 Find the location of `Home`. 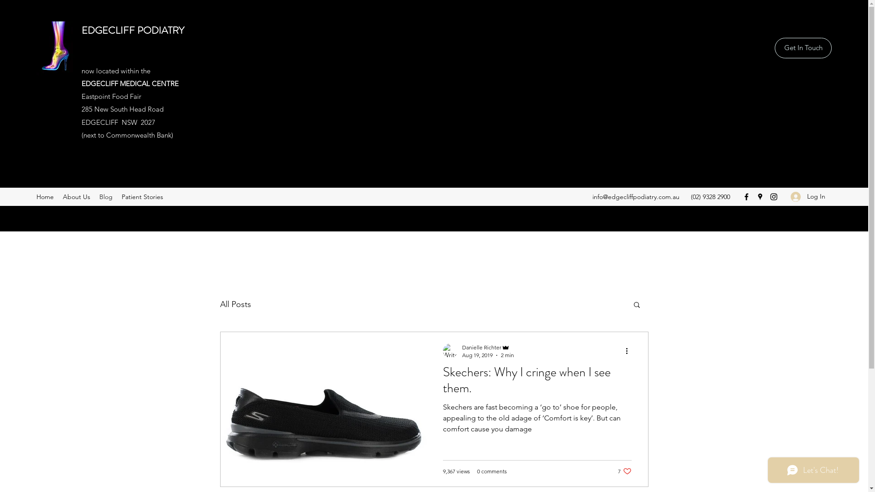

Home is located at coordinates (45, 197).